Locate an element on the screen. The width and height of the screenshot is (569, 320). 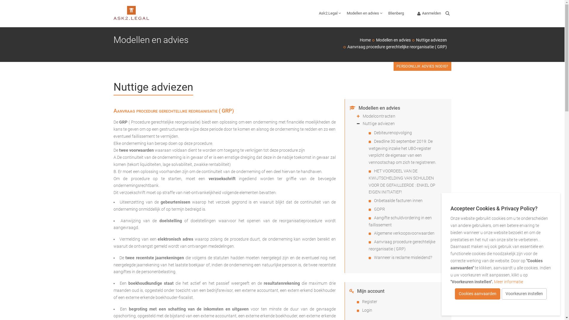
Blienberg is located at coordinates (396, 14).